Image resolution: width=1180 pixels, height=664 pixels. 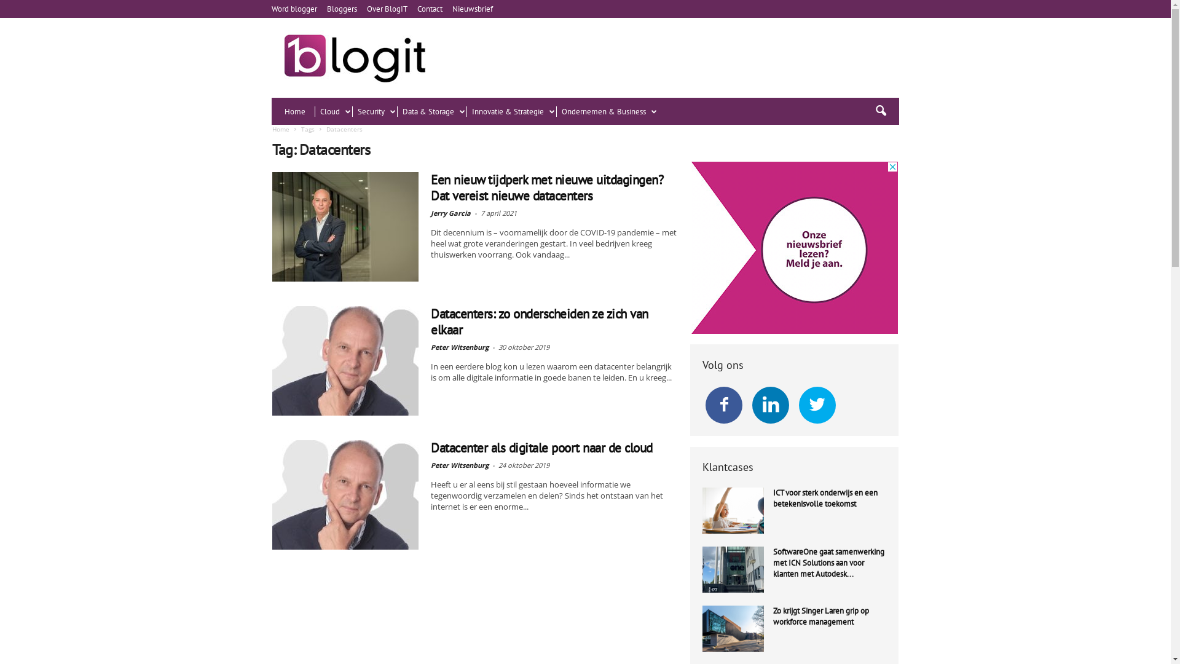 What do you see at coordinates (333, 112) in the screenshot?
I see `Cloud` at bounding box center [333, 112].